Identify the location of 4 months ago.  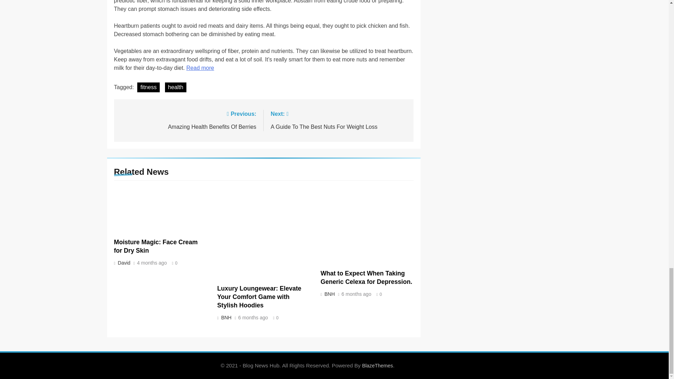
(176, 87).